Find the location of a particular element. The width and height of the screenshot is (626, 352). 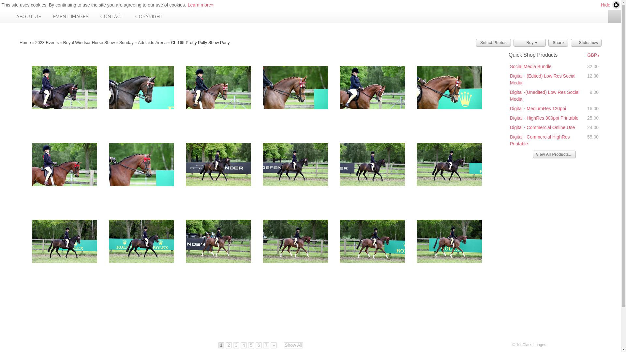

Hide is located at coordinates (610, 5).